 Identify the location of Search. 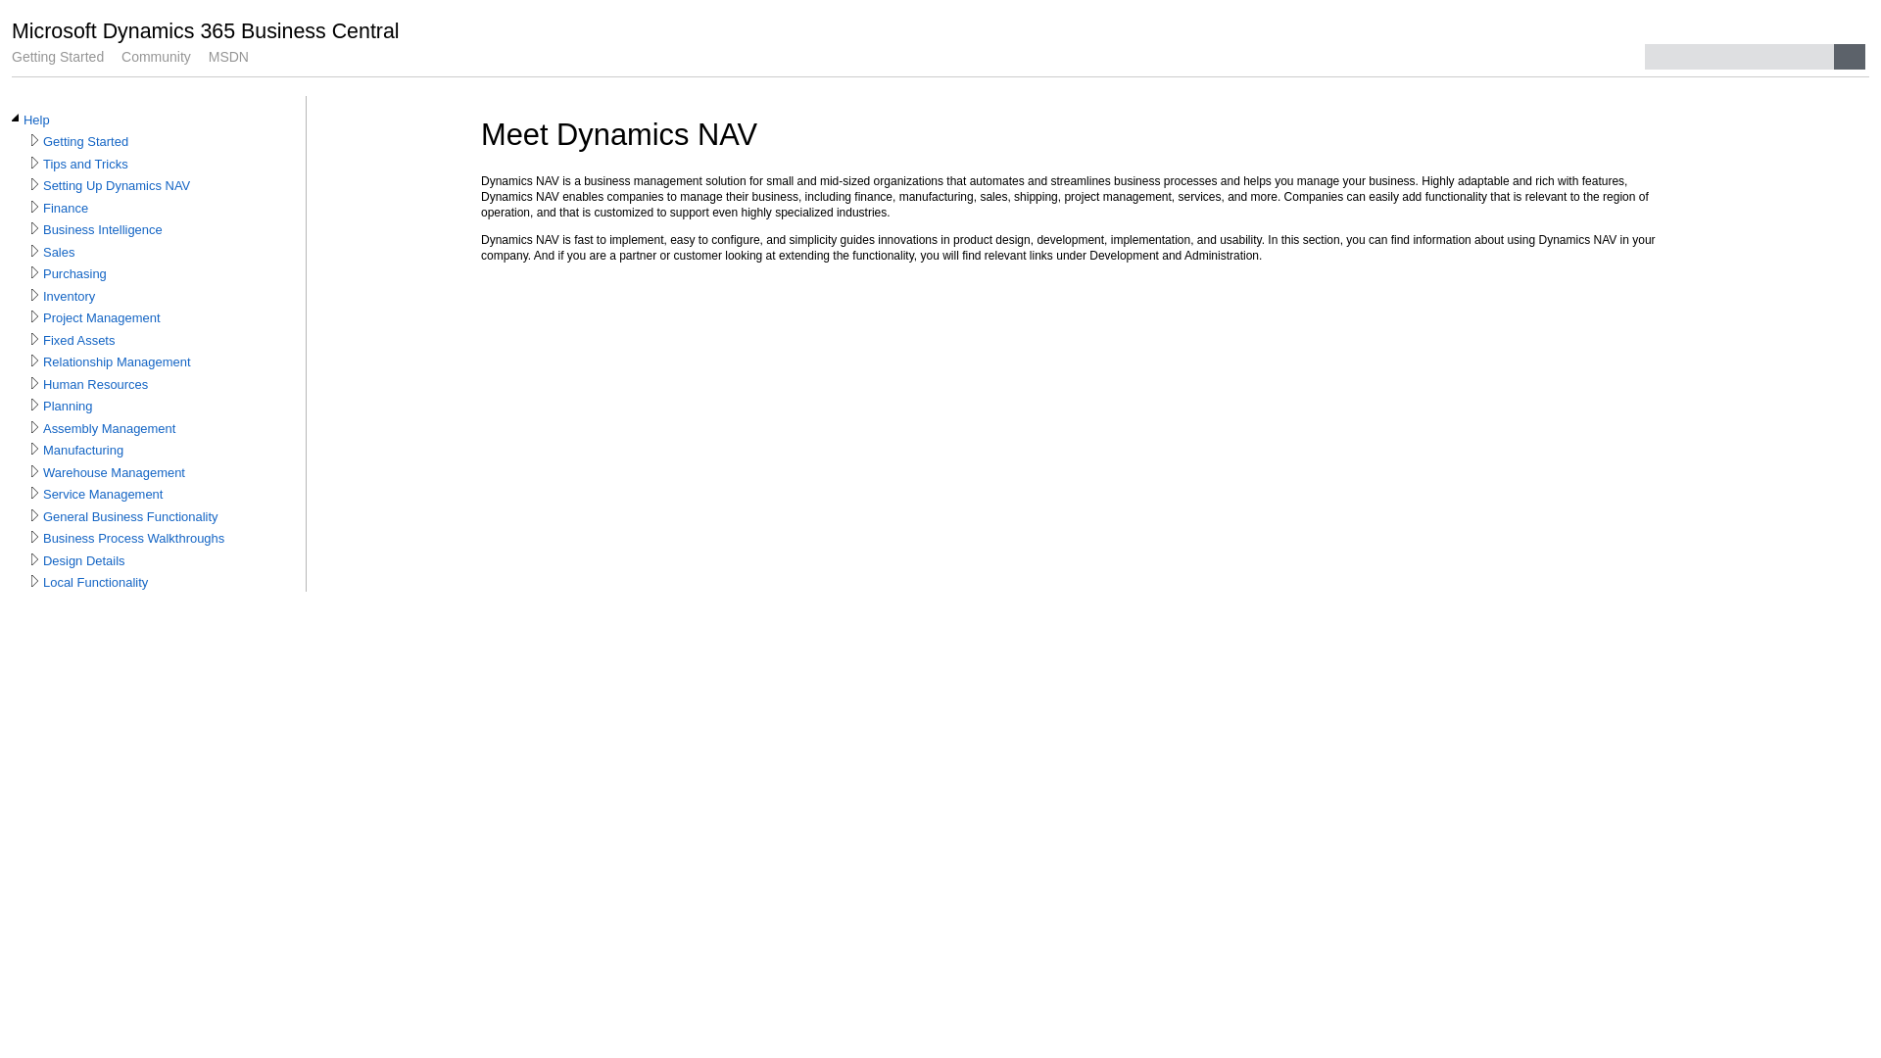
(1740, 57).